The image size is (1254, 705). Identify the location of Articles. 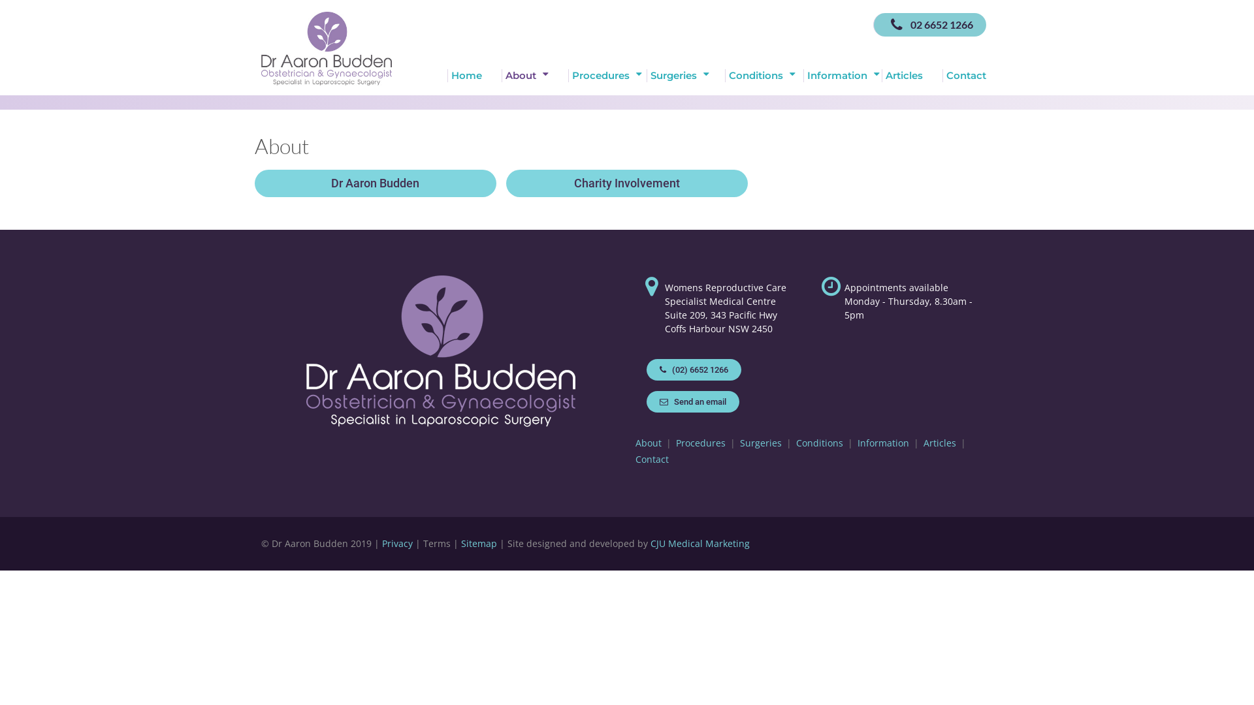
(912, 76).